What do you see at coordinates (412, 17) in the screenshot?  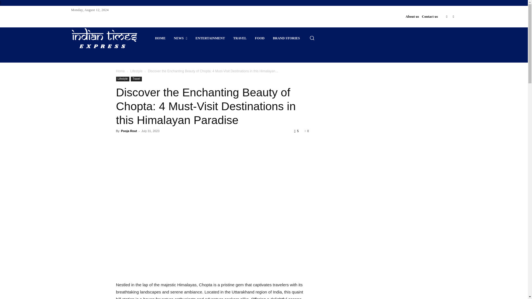 I see `About us` at bounding box center [412, 17].